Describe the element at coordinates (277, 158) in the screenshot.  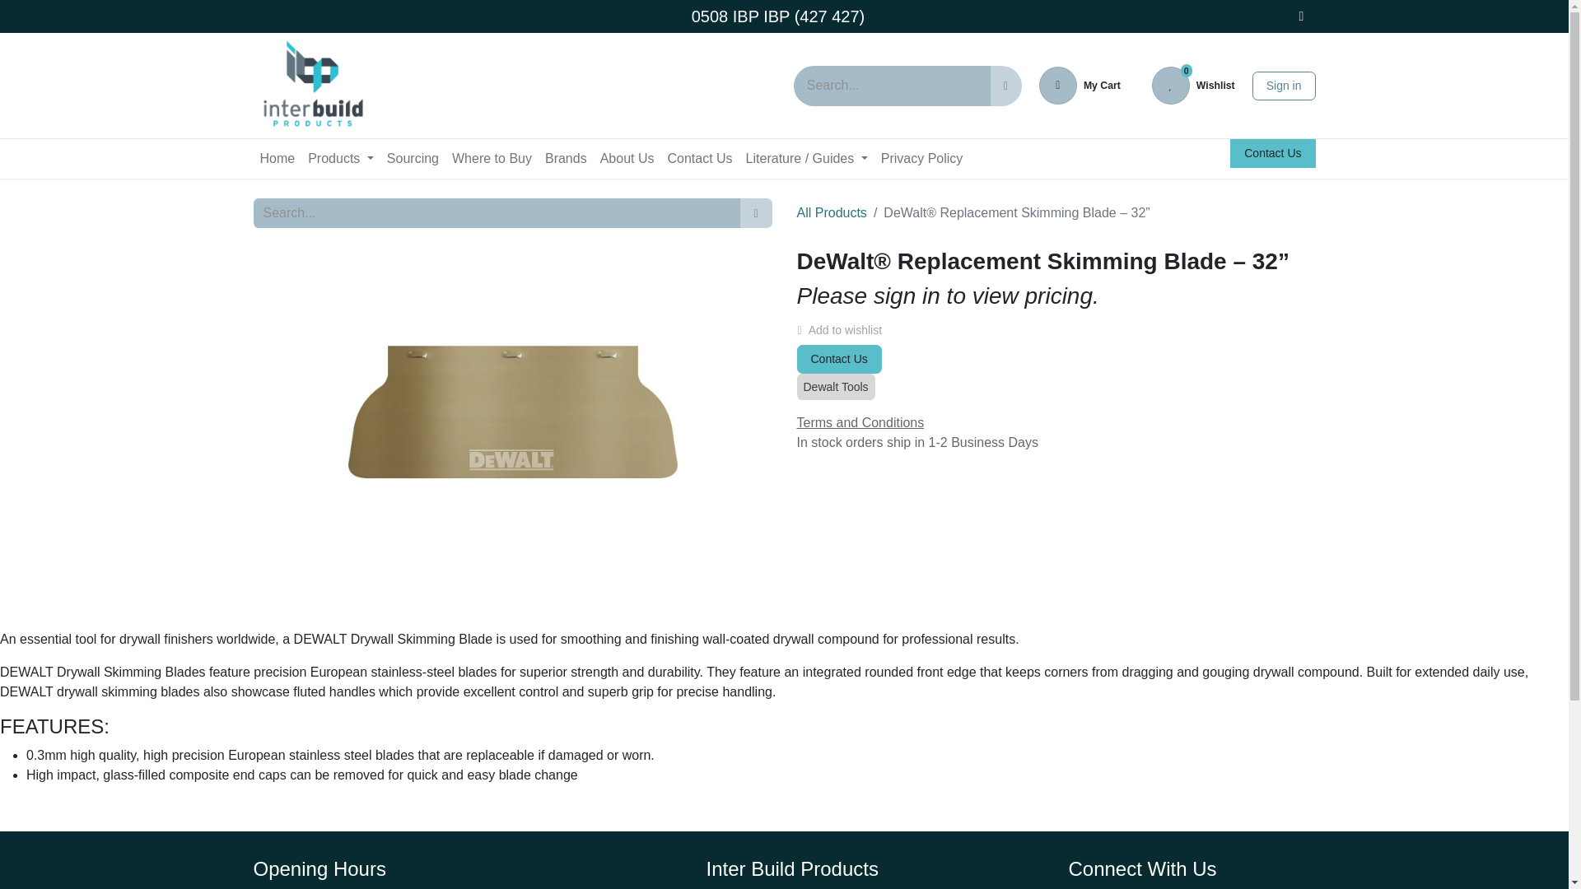
I see `Home` at that location.